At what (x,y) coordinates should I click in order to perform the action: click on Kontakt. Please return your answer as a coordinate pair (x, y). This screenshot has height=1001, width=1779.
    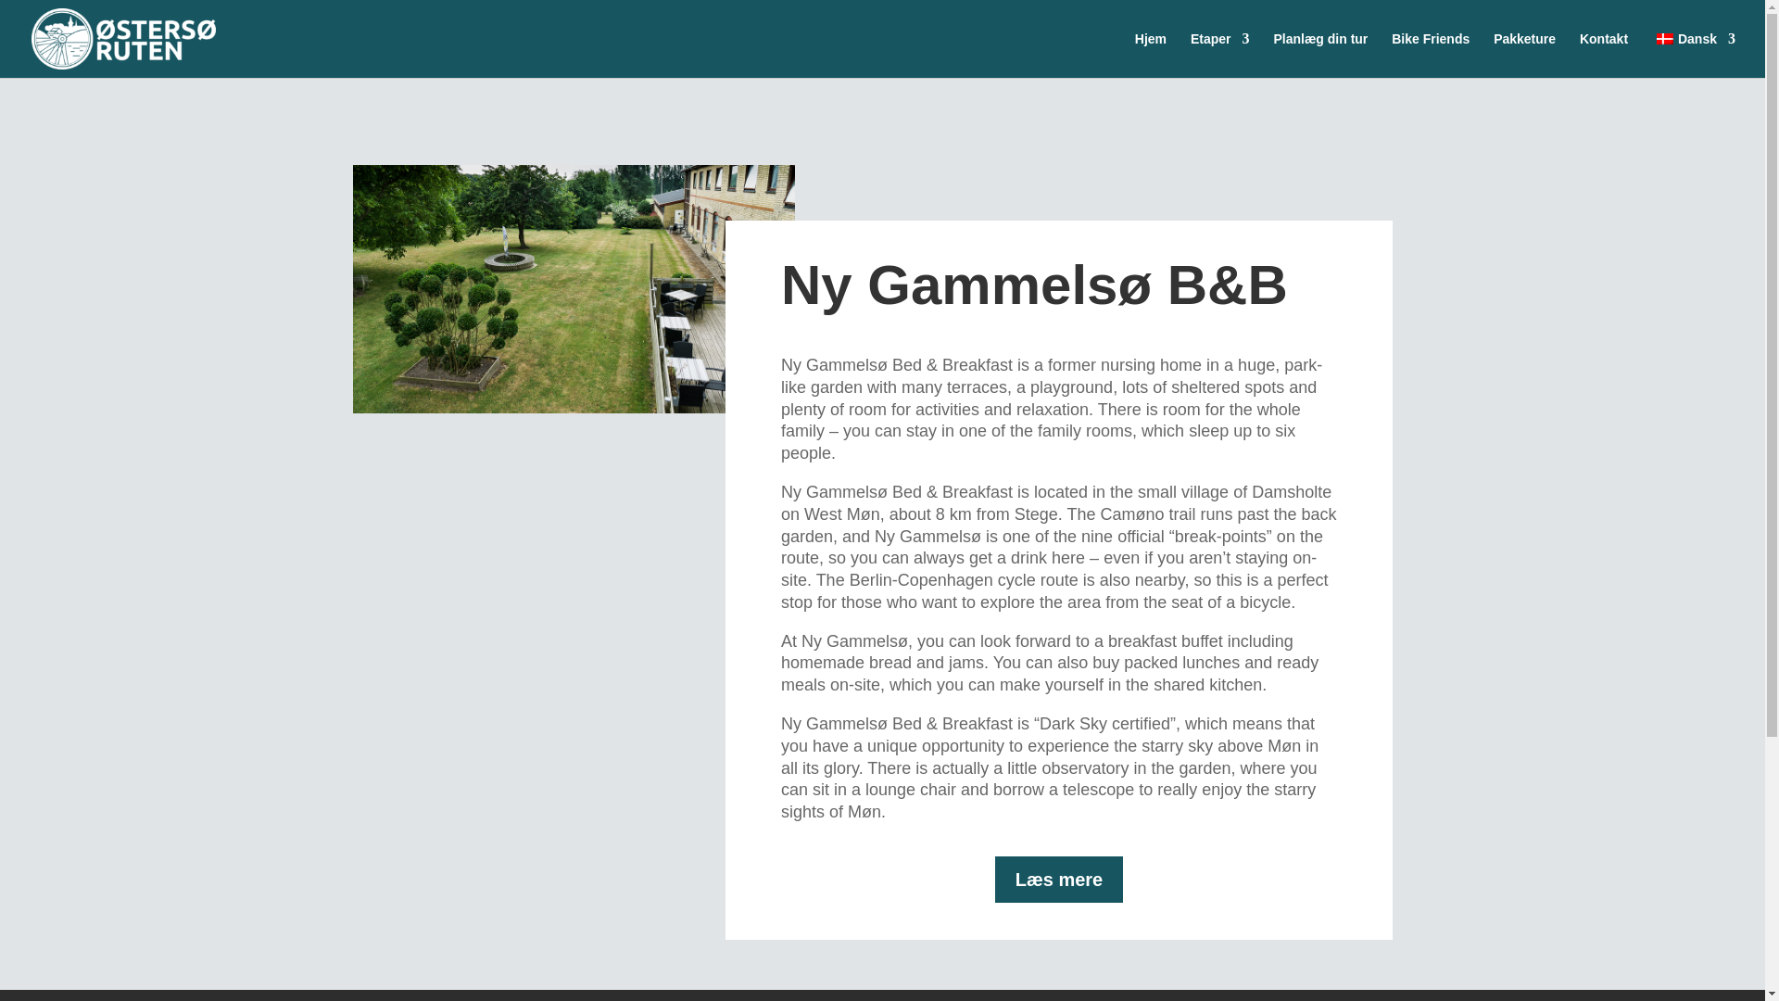
    Looking at the image, I should click on (1603, 55).